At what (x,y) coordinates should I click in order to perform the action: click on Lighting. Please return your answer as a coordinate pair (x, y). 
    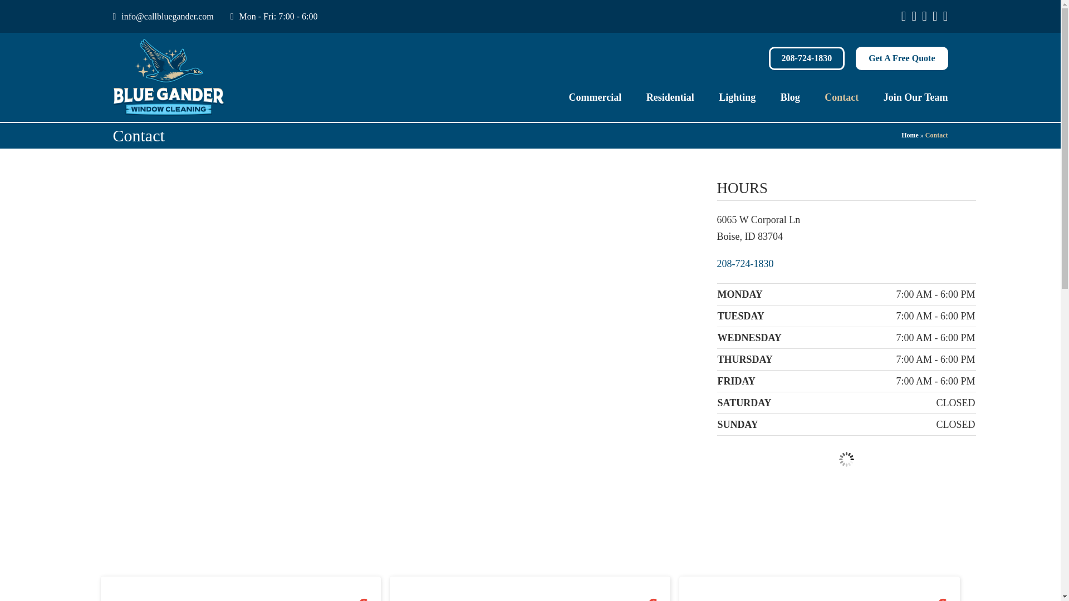
    Looking at the image, I should click on (737, 97).